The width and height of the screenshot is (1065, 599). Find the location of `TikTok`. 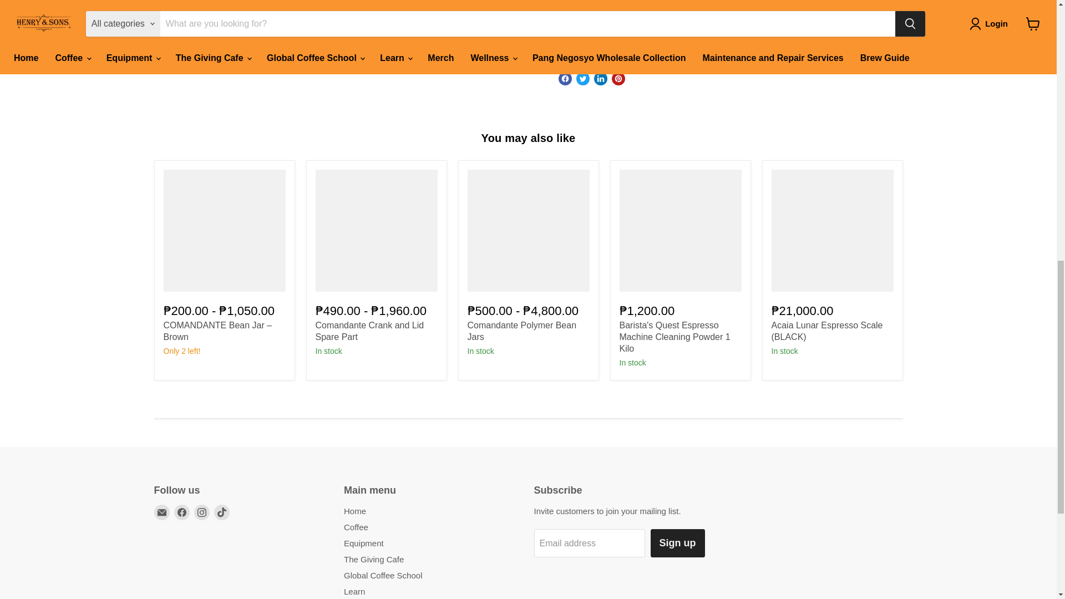

TikTok is located at coordinates (222, 512).